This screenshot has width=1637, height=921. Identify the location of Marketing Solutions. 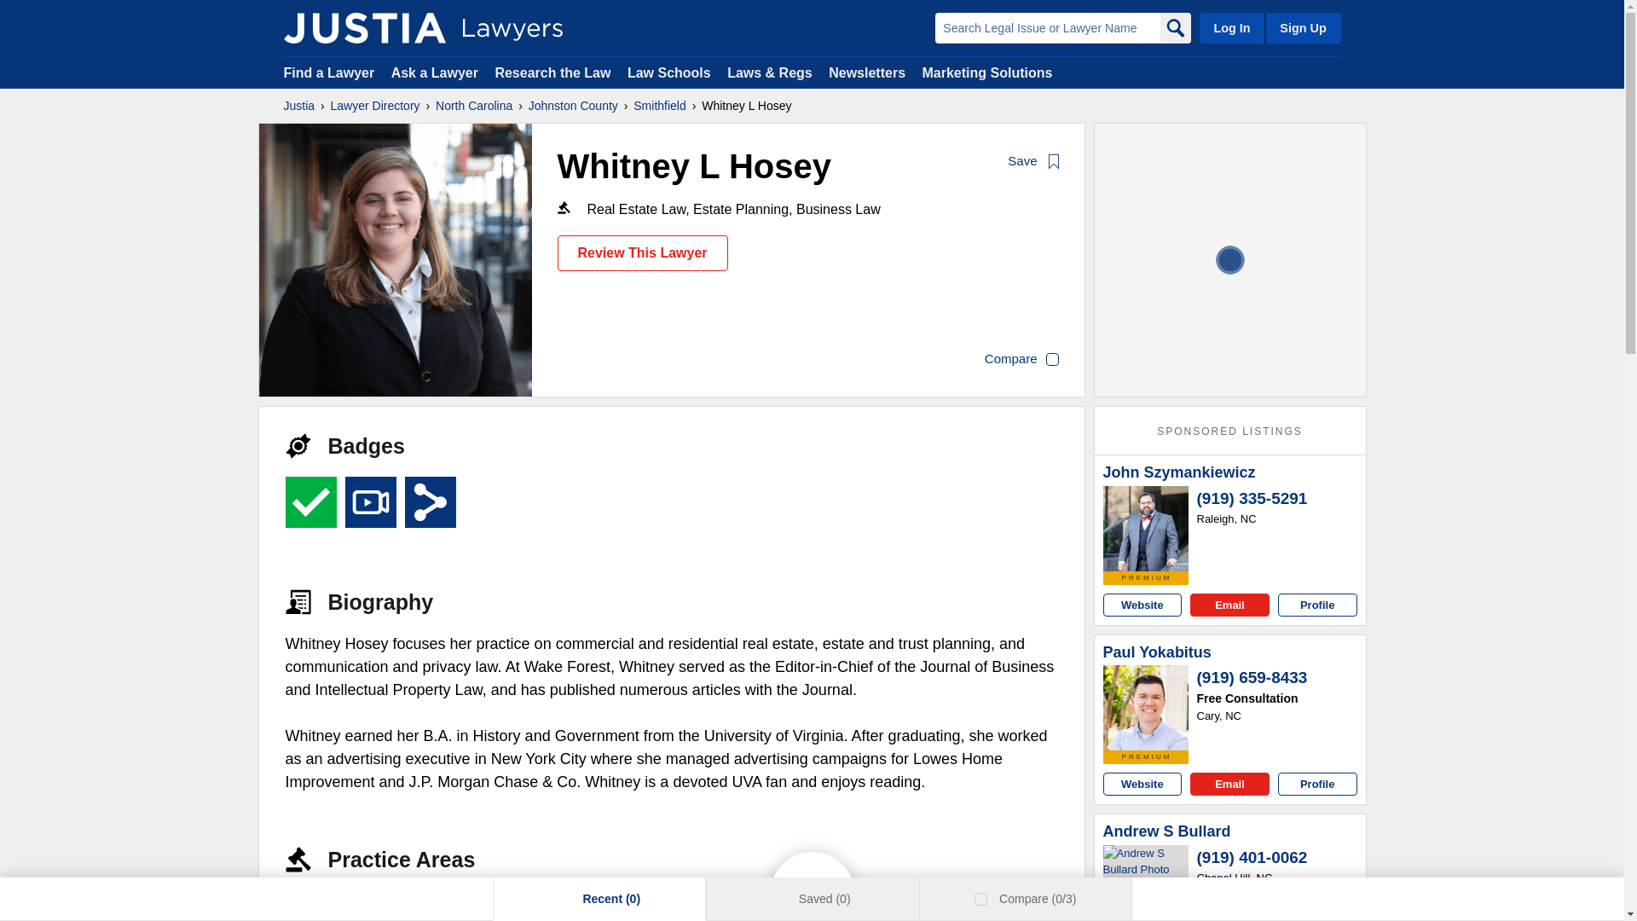
(986, 72).